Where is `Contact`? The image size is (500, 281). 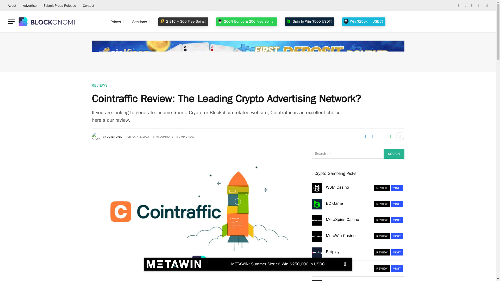 Contact is located at coordinates (89, 5).